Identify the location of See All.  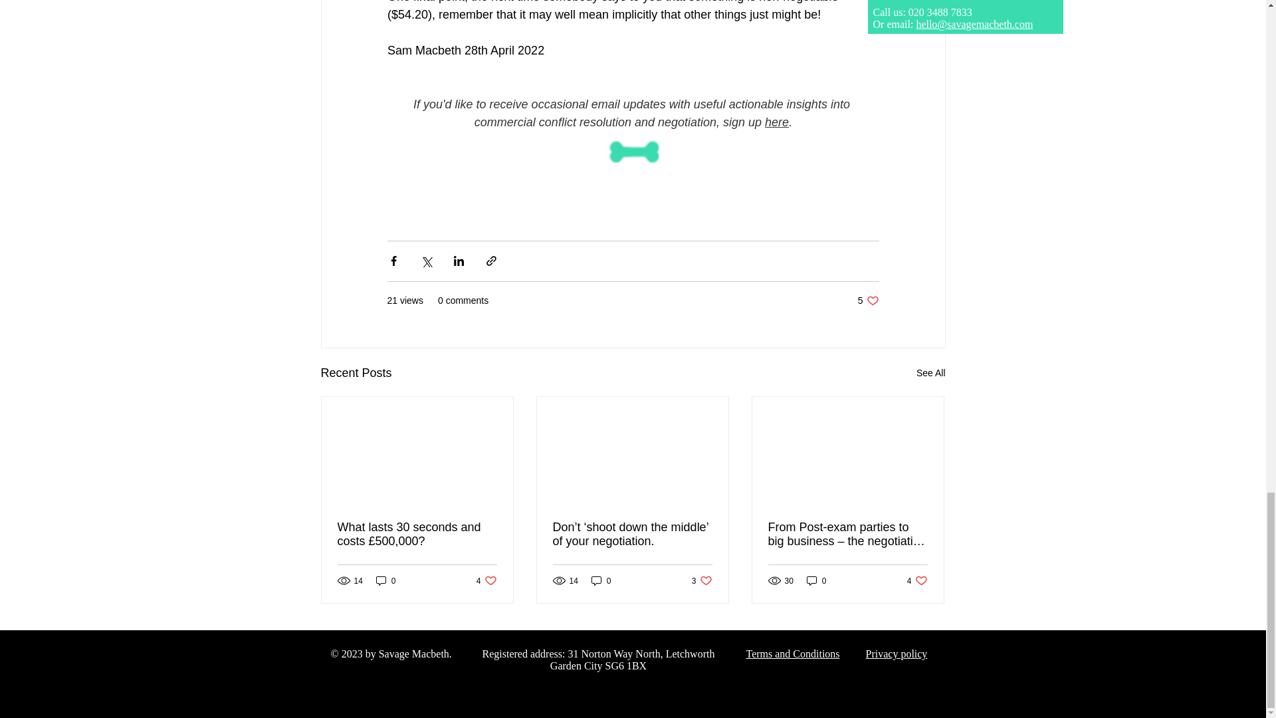
(930, 372).